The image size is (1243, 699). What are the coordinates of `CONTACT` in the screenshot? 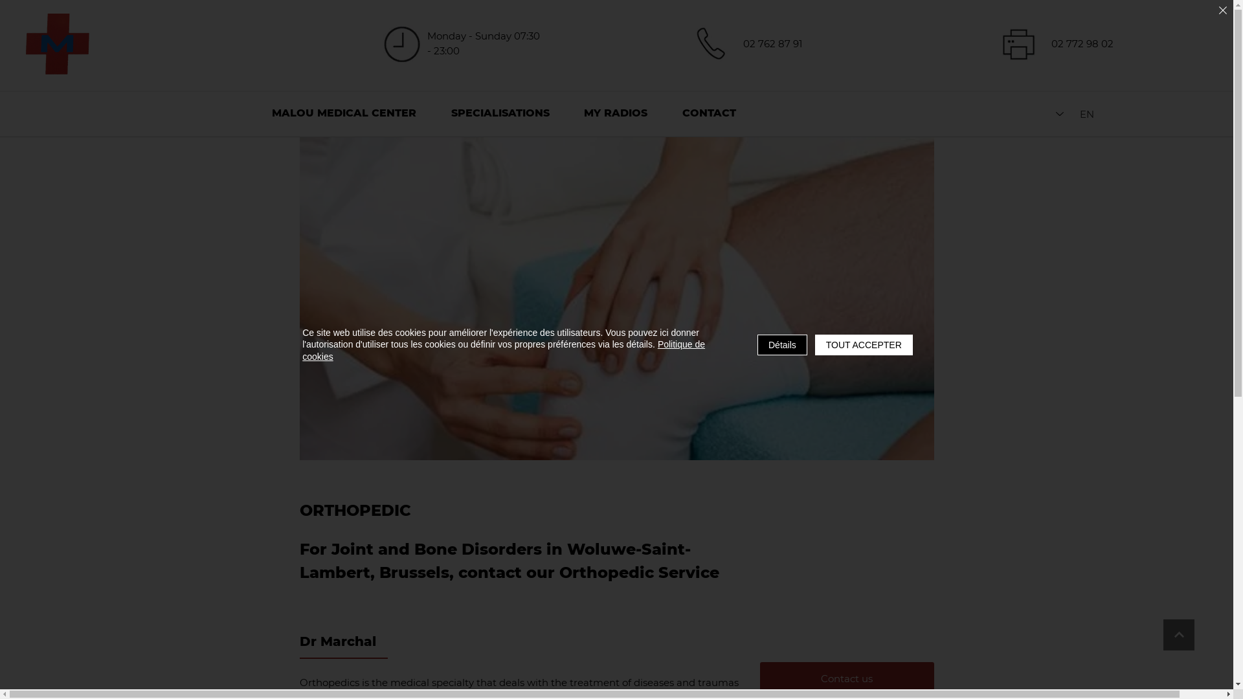 It's located at (710, 115).